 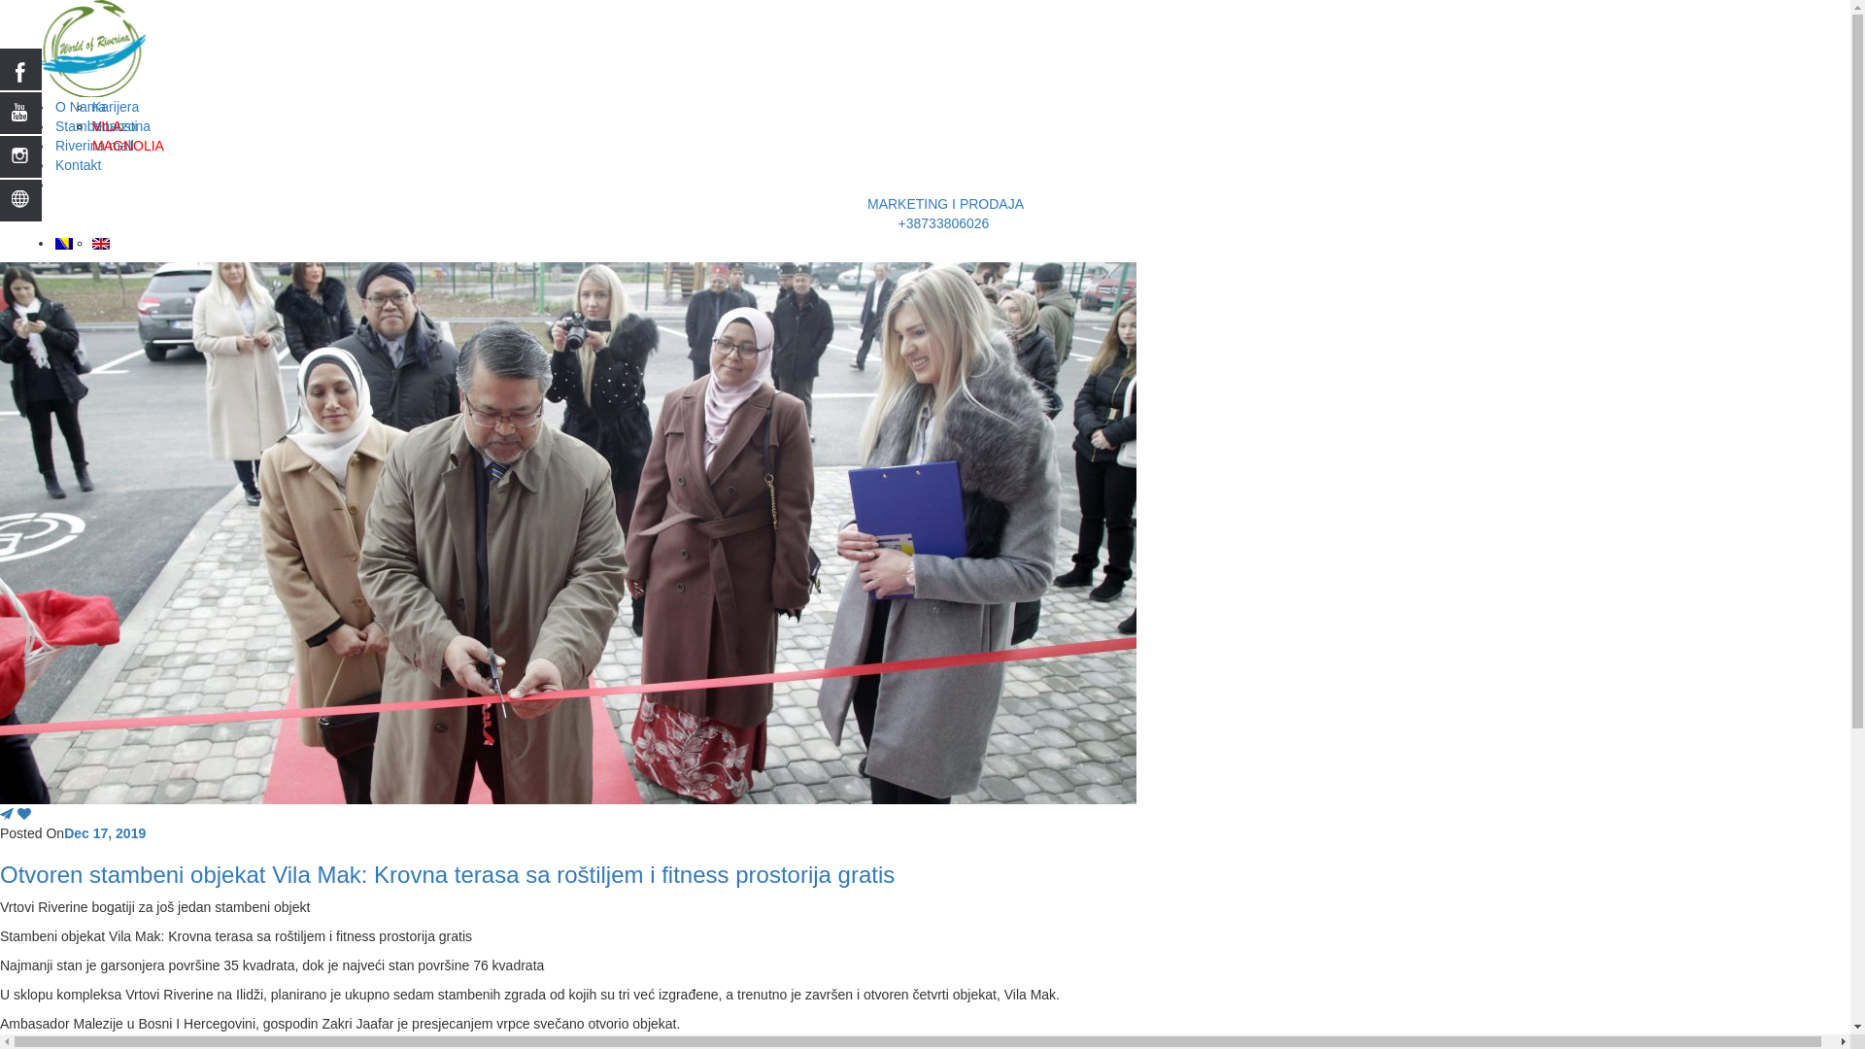 I want to click on Dec 17, 2019, so click(x=105, y=833).